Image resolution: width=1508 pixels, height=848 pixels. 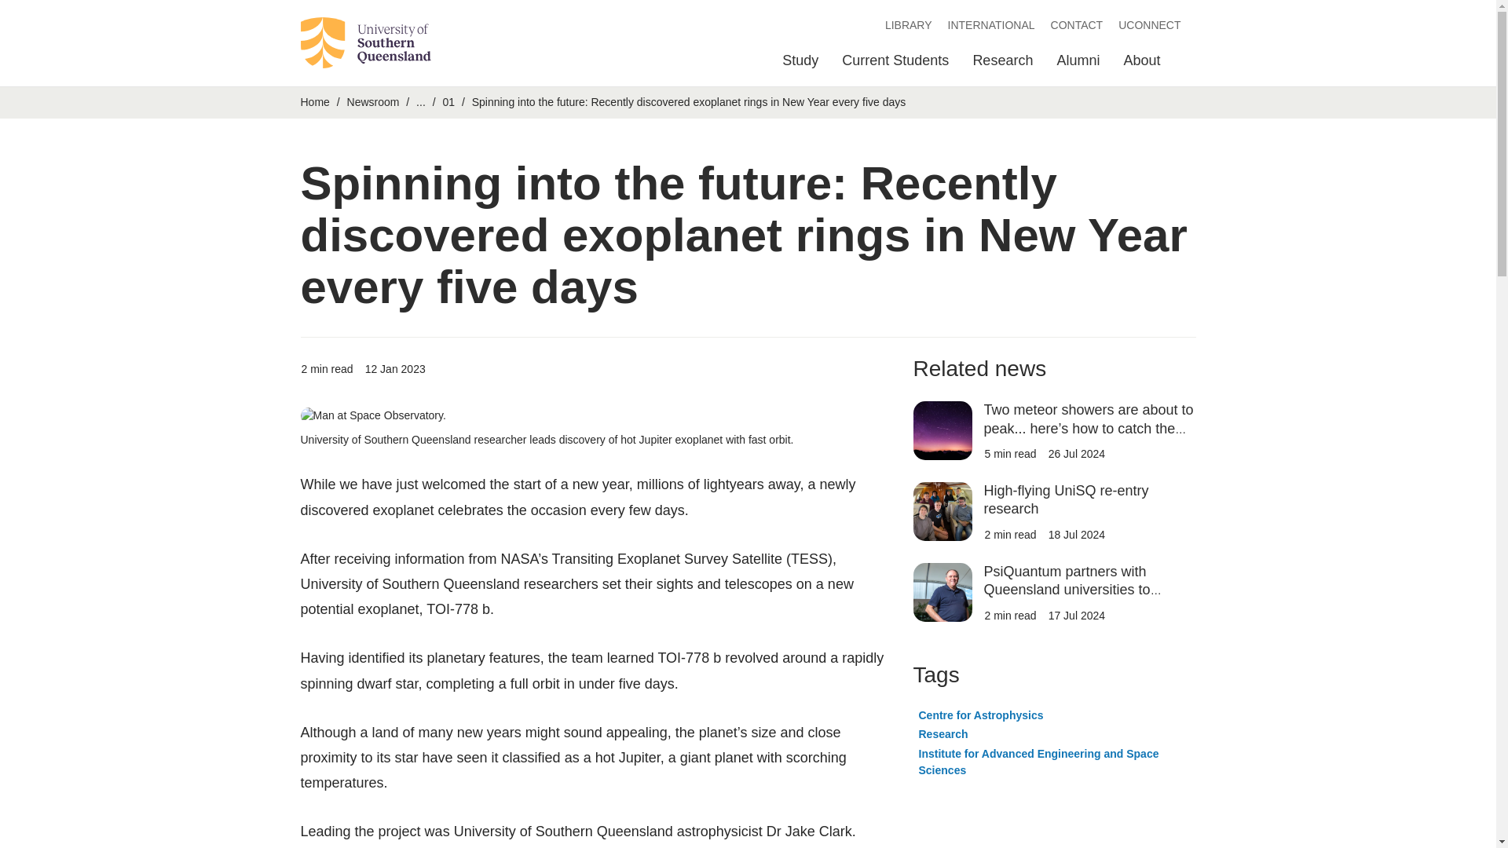 What do you see at coordinates (1002, 64) in the screenshot?
I see `Research` at bounding box center [1002, 64].